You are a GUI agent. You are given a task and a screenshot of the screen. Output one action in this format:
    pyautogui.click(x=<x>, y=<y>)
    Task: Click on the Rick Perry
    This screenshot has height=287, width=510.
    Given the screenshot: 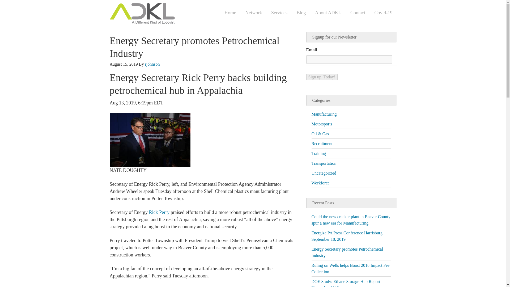 What is the action you would take?
    pyautogui.click(x=159, y=212)
    